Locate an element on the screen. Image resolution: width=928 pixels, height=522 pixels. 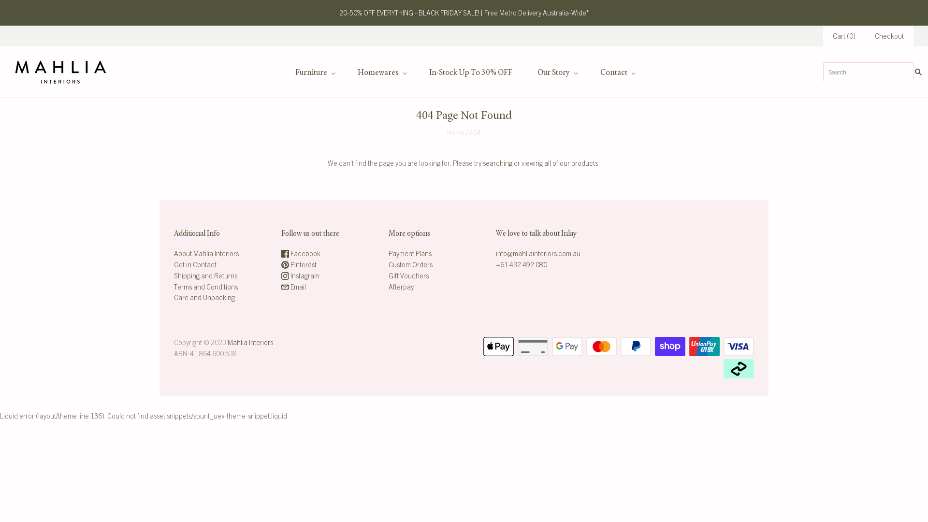
Pinterest is located at coordinates (299, 264).